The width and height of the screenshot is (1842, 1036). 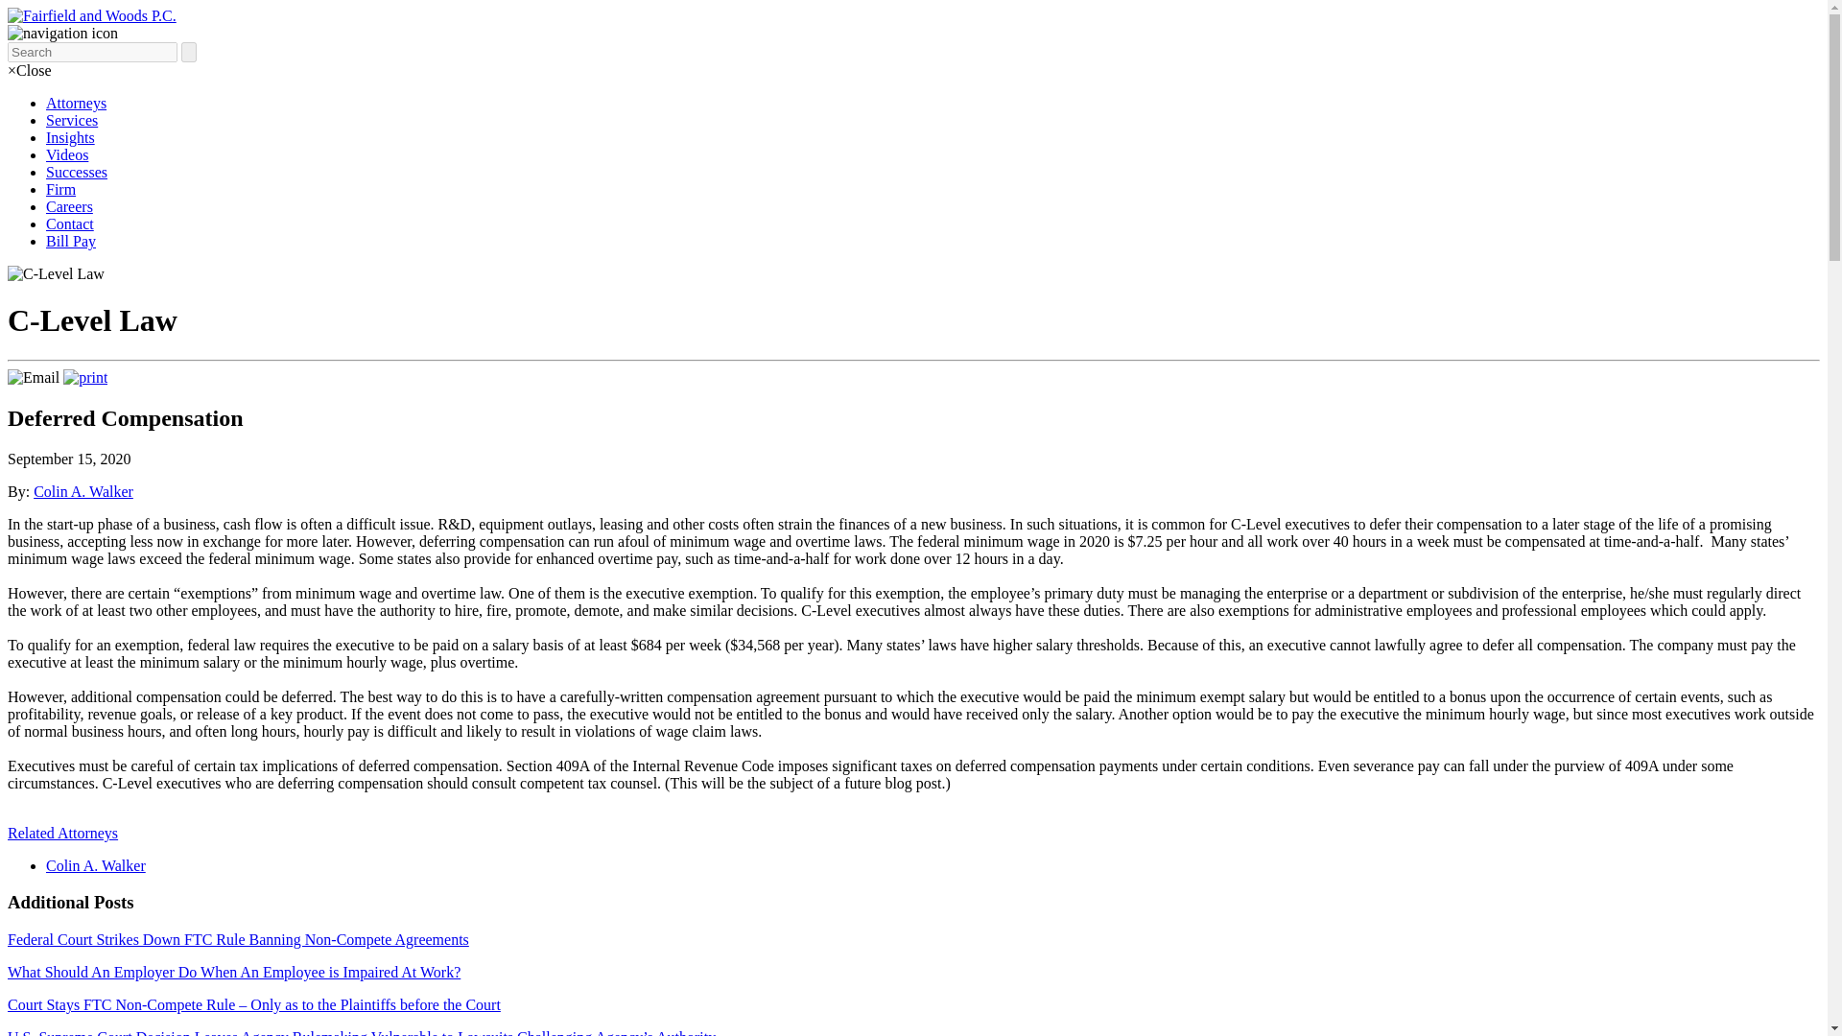 What do you see at coordinates (71, 242) in the screenshot?
I see `Bill Pay` at bounding box center [71, 242].